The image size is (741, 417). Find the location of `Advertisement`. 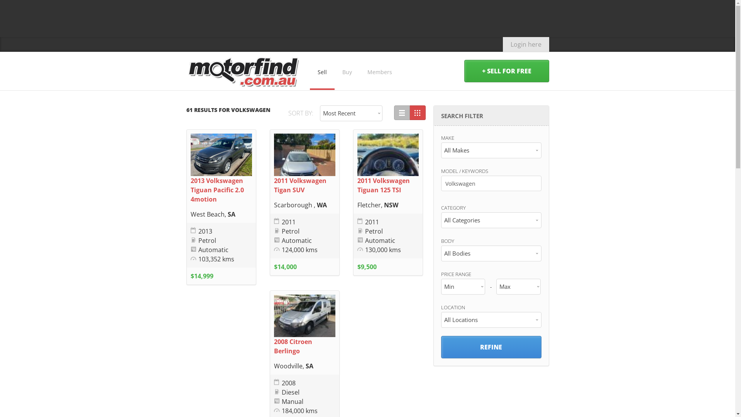

Advertisement is located at coordinates (367, 17).